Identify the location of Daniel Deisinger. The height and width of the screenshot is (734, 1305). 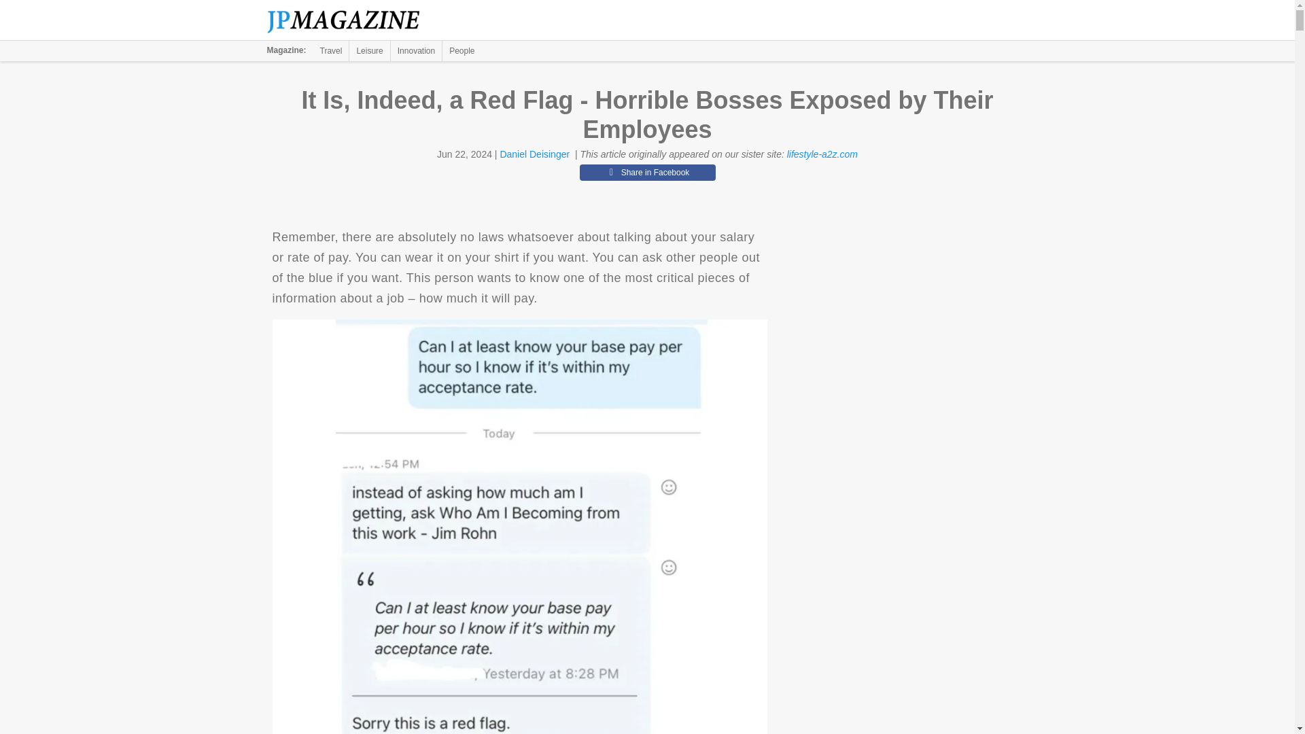
(534, 154).